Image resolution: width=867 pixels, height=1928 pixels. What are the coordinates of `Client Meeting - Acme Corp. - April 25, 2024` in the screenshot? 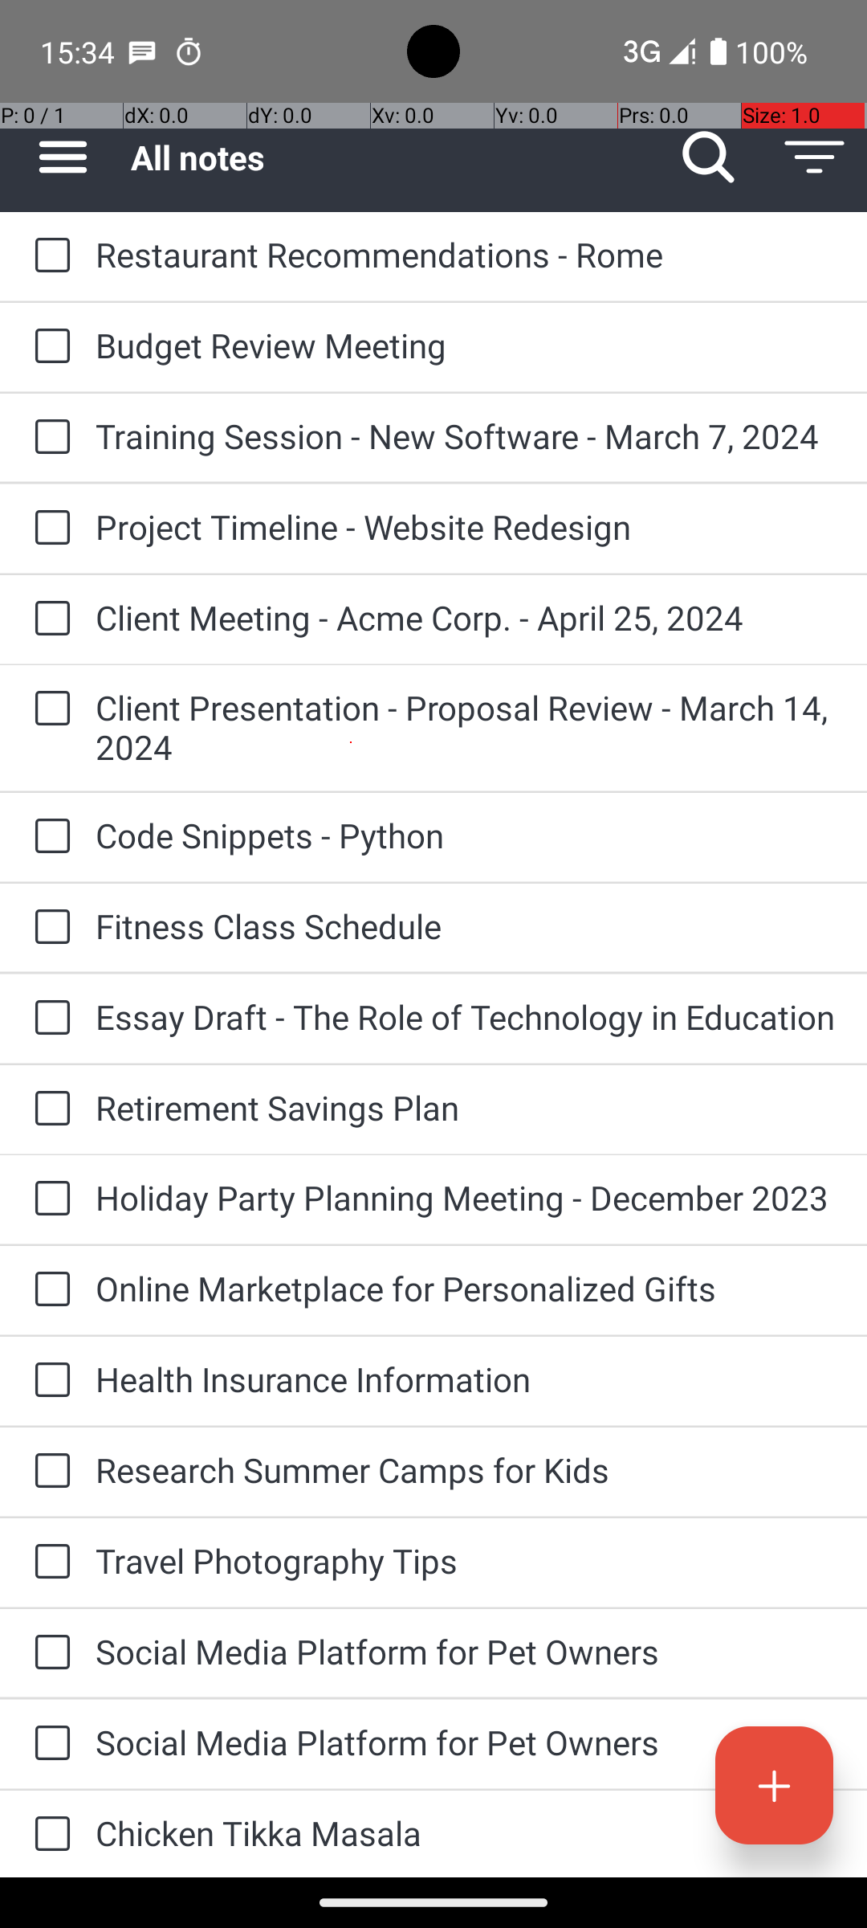 It's located at (466, 617).